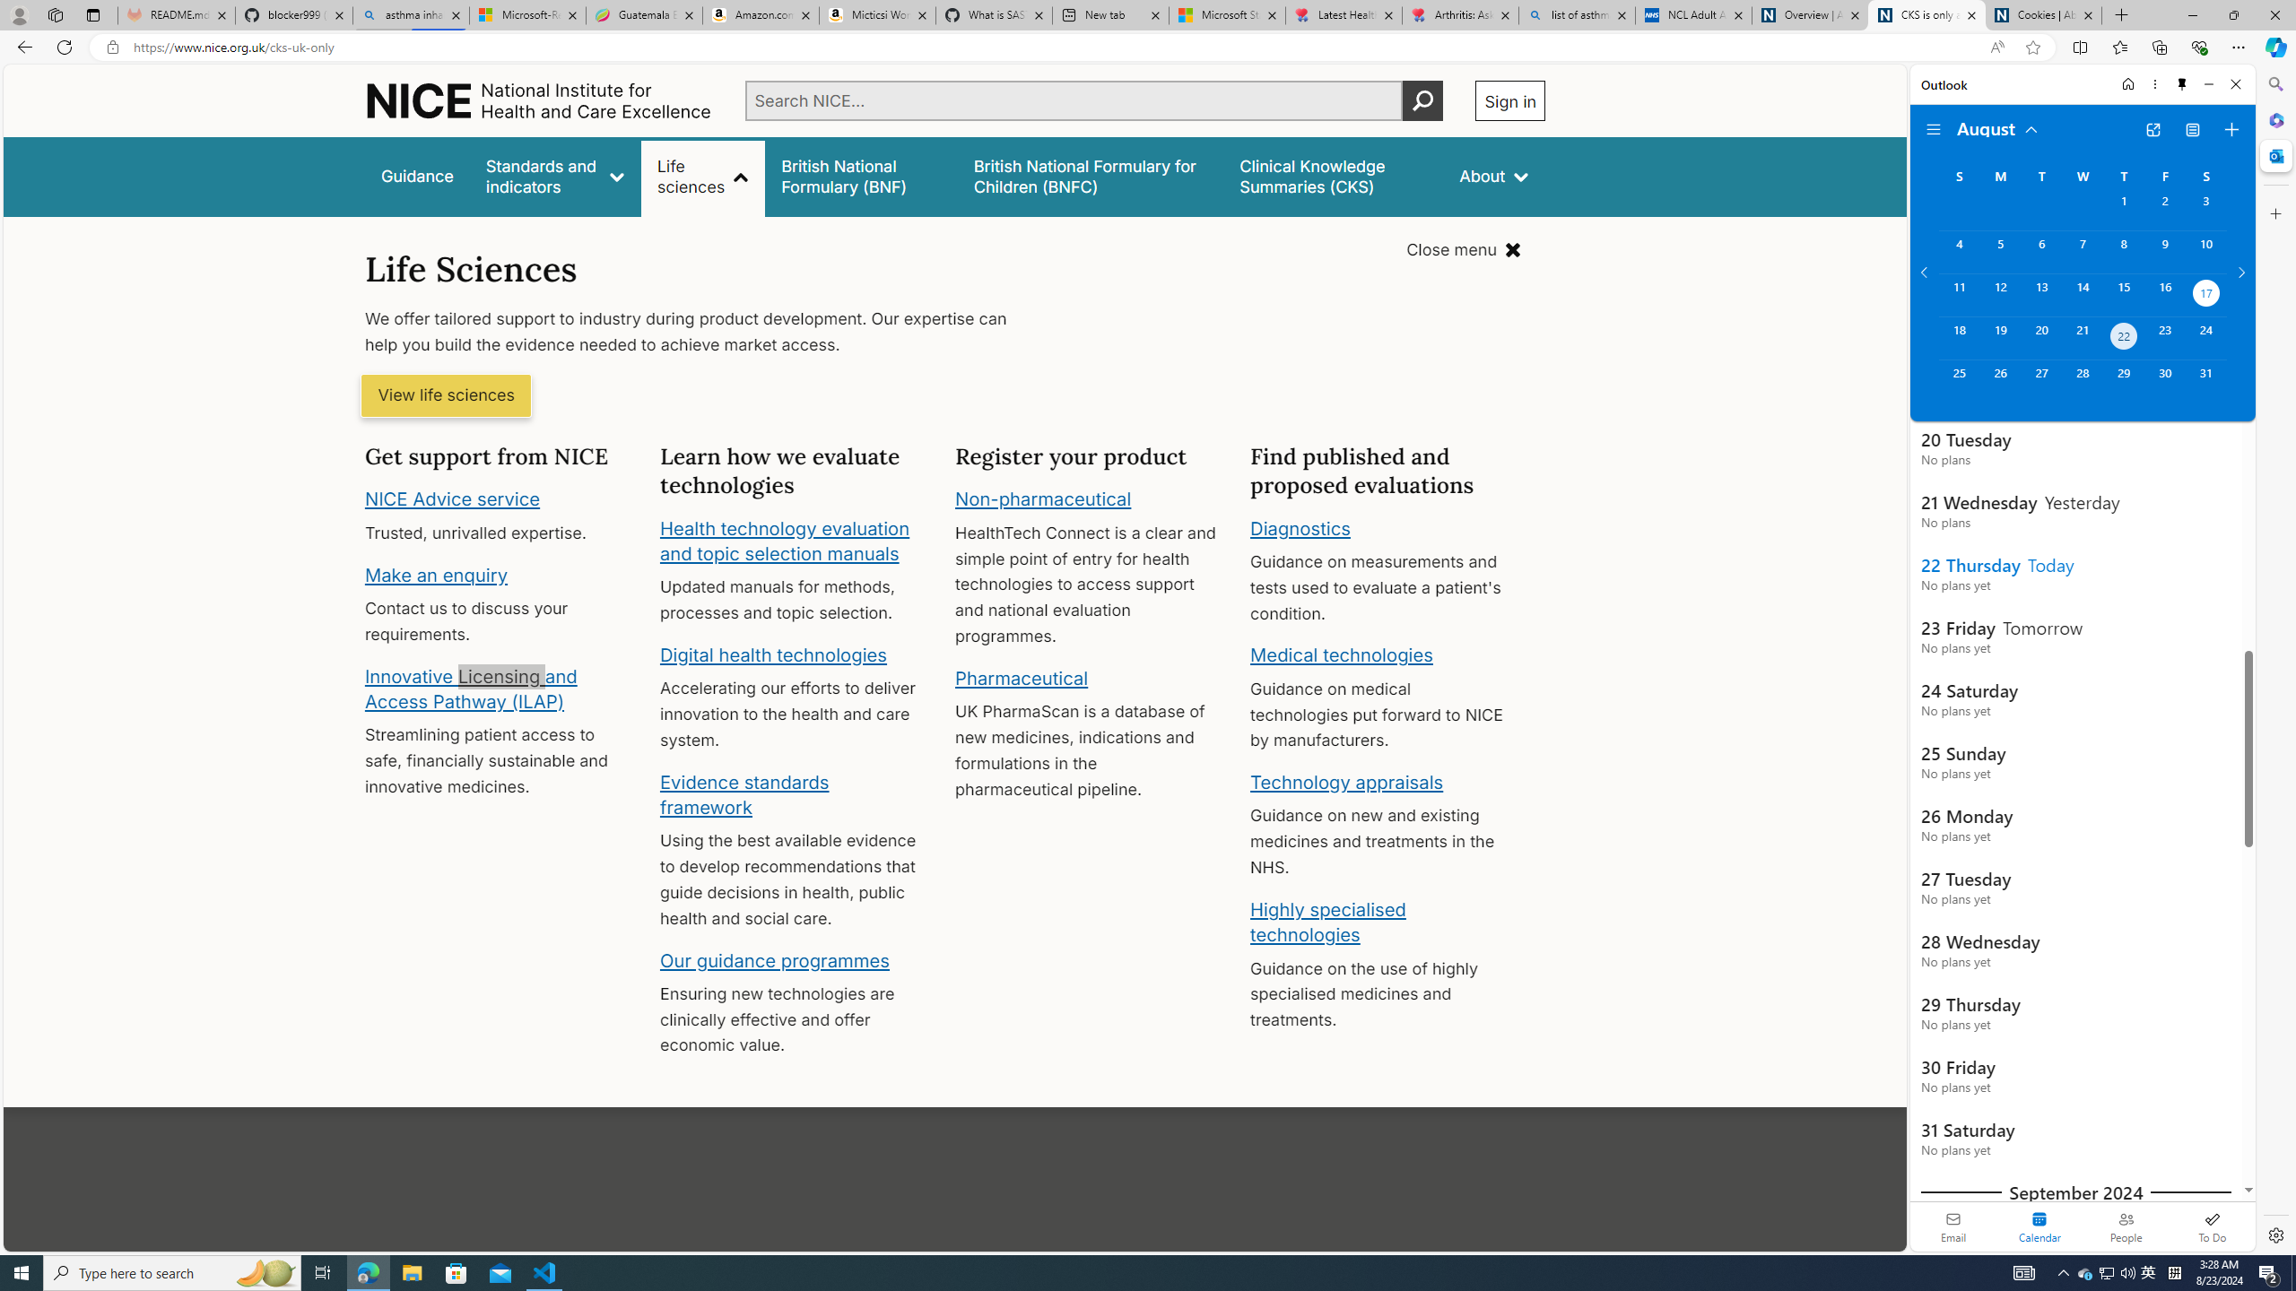  I want to click on View life sciences, so click(446, 396).